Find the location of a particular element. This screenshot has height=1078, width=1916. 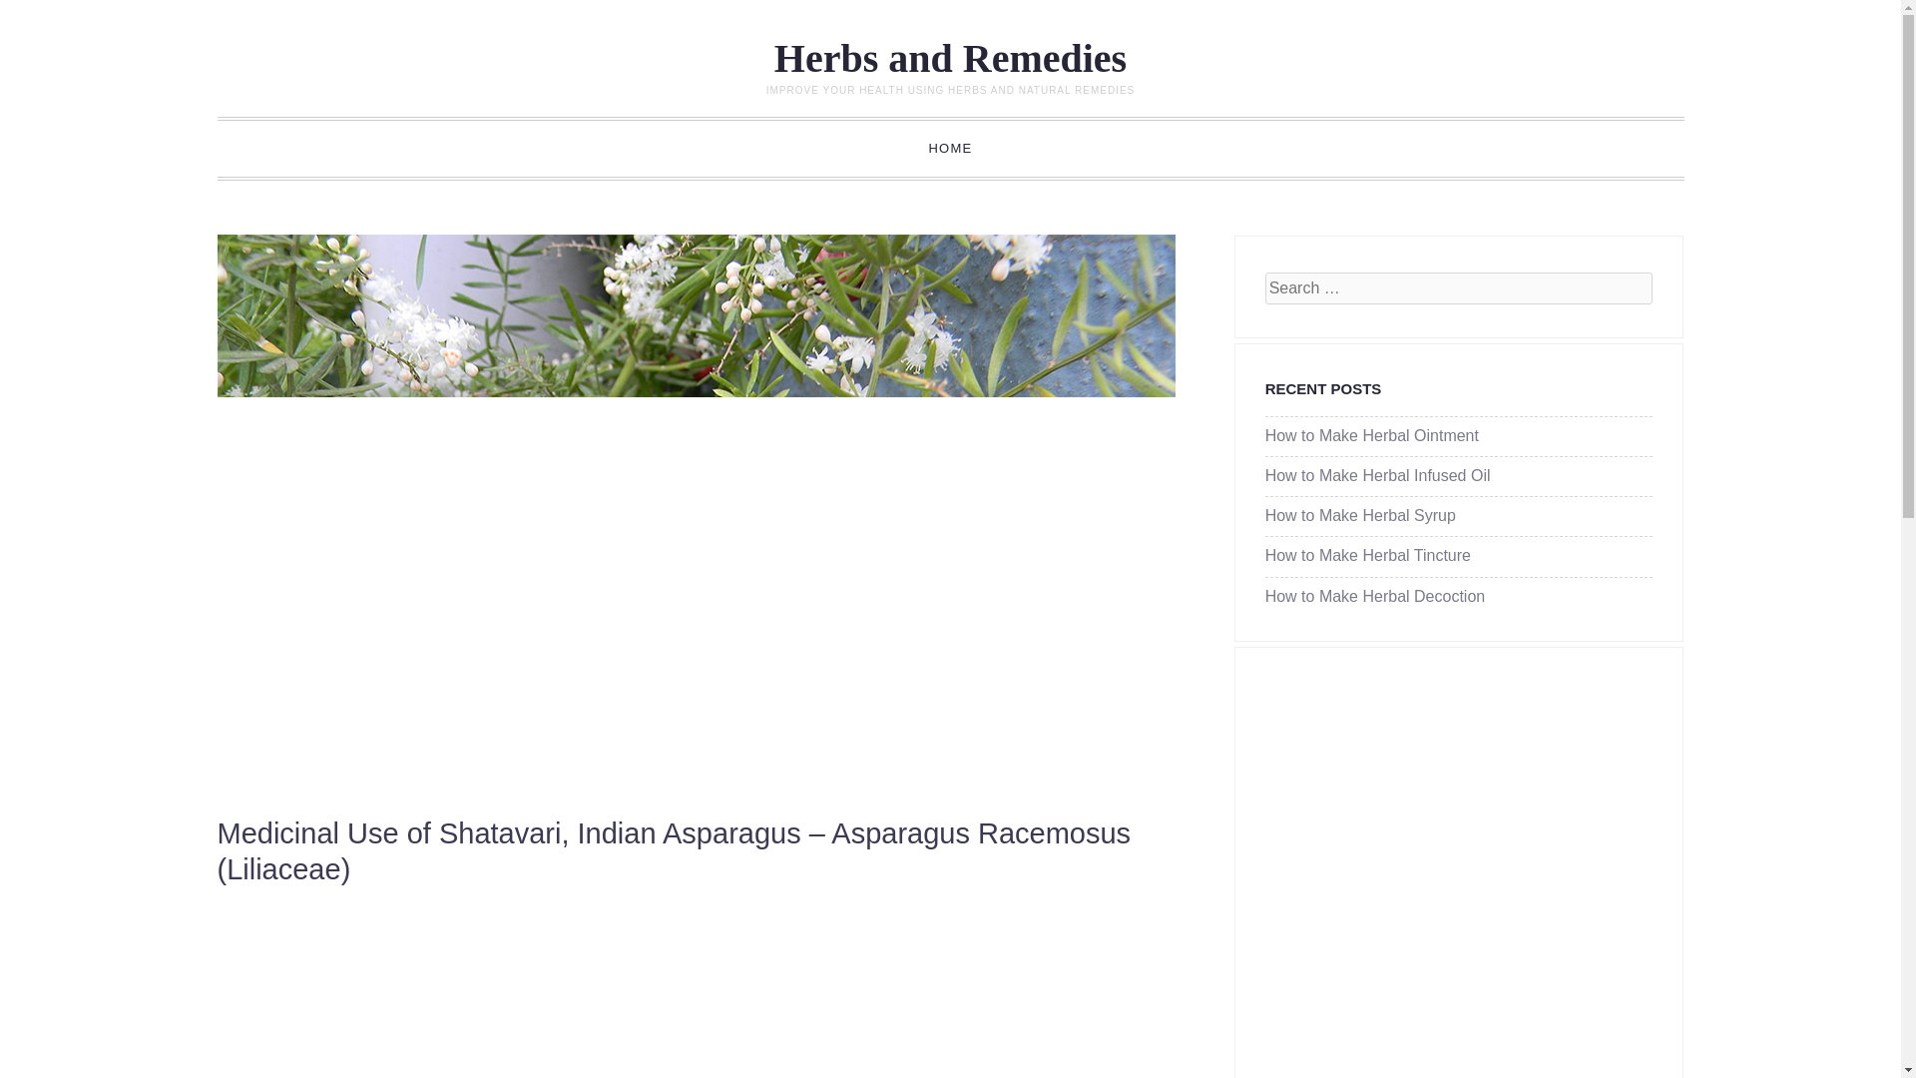

How to Make Herbal Tincture is located at coordinates (1367, 555).